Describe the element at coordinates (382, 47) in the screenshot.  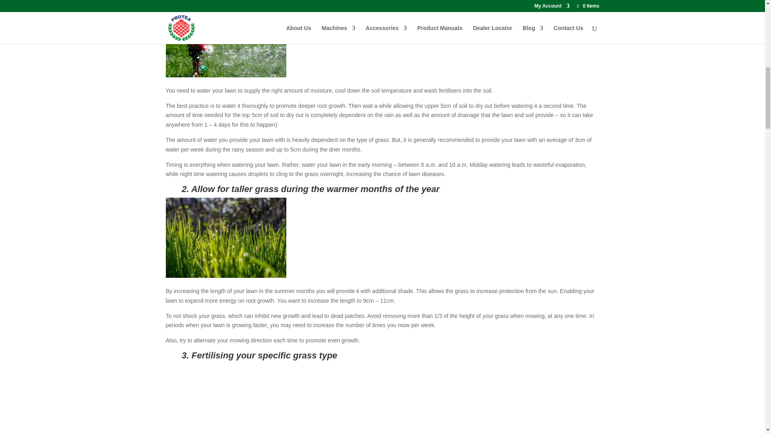
I see `Top 4 basic principles of lawn care 1` at that location.